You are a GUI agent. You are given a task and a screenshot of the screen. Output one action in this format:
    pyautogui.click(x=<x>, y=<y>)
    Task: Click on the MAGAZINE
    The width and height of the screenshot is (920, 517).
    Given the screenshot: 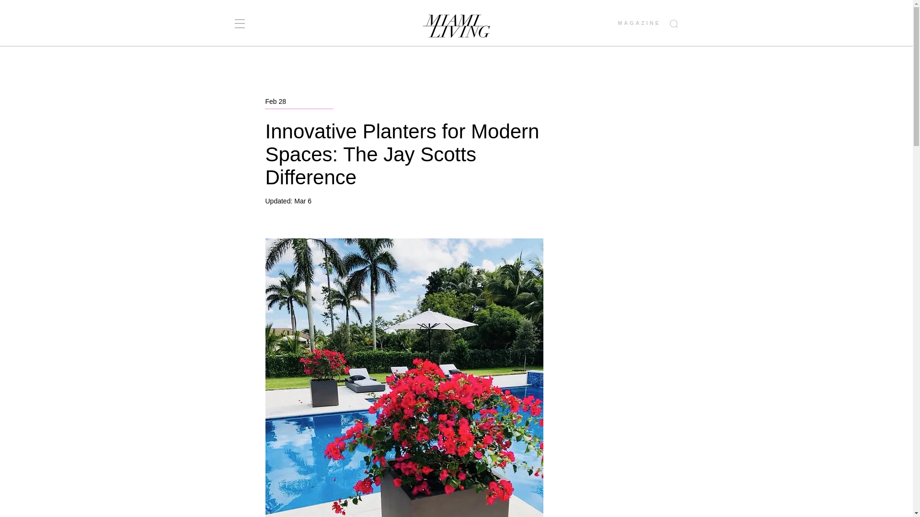 What is the action you would take?
    pyautogui.click(x=639, y=23)
    